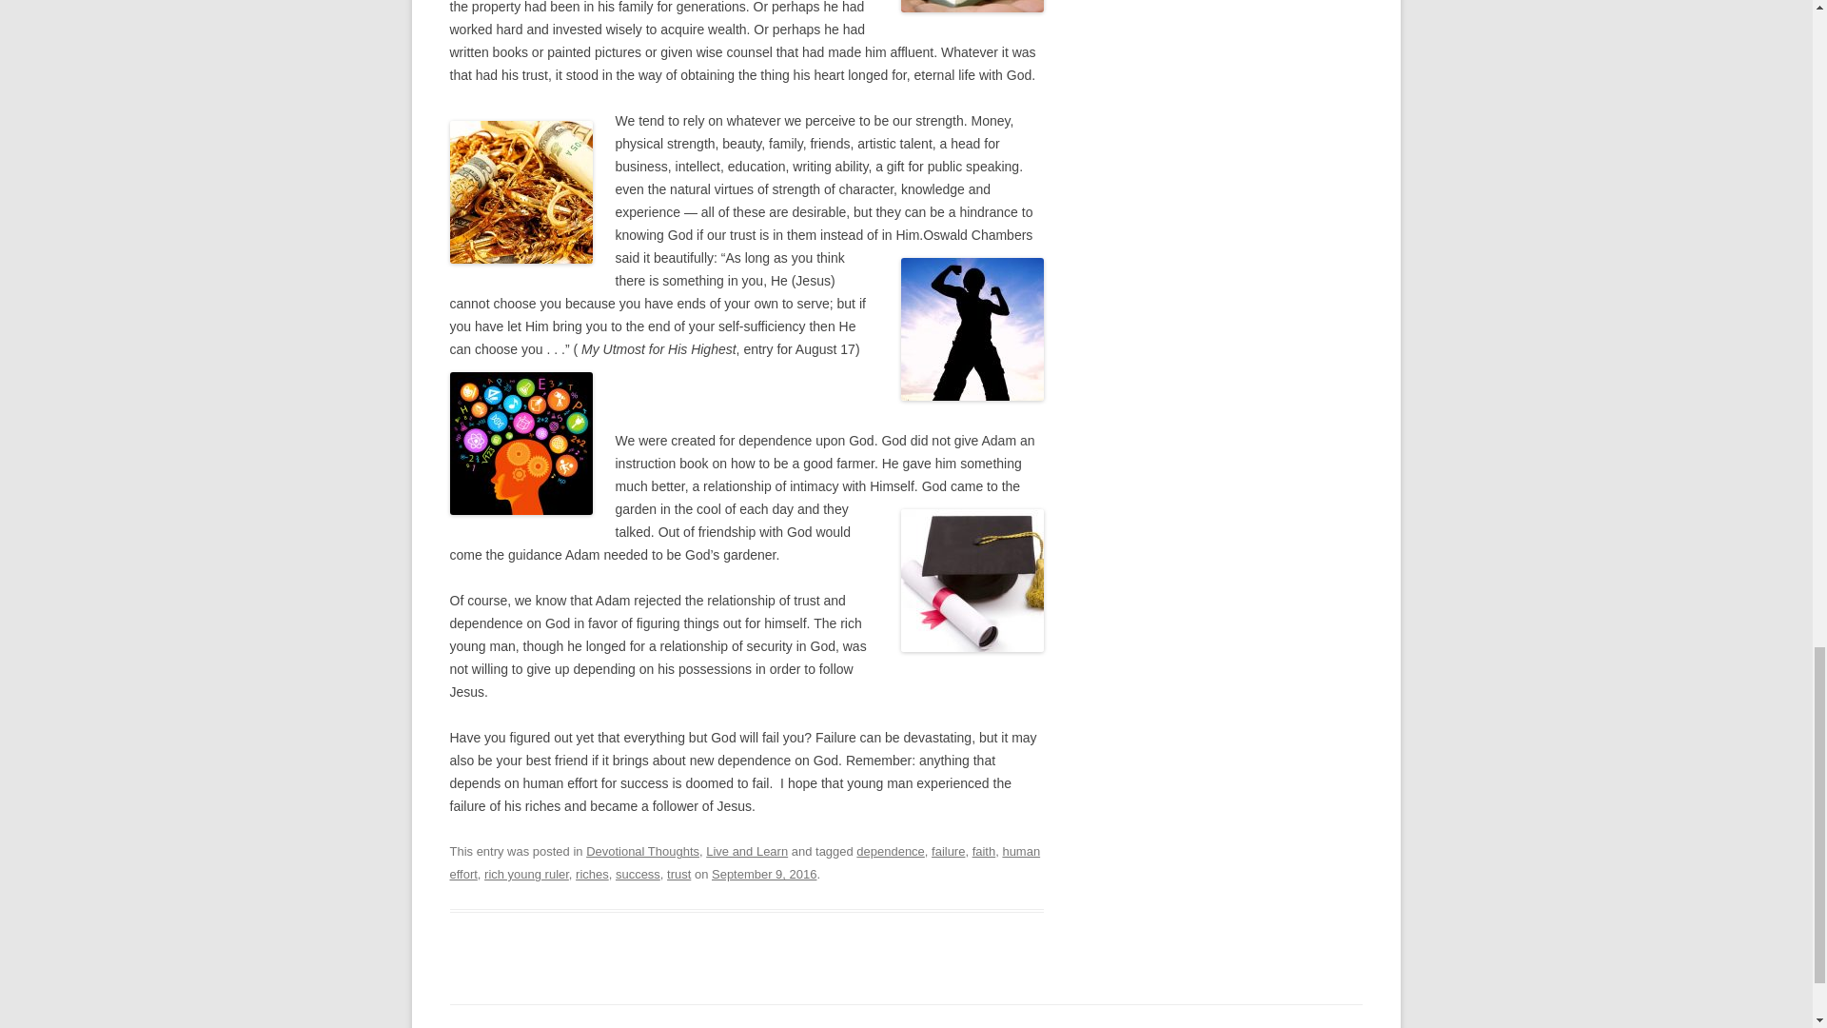 Image resolution: width=1827 pixels, height=1028 pixels. What do you see at coordinates (948, 851) in the screenshot?
I see `failure` at bounding box center [948, 851].